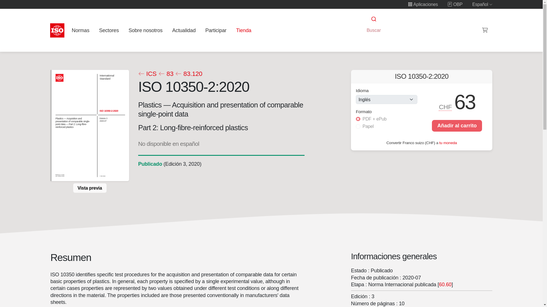 This screenshot has width=547, height=307. What do you see at coordinates (150, 164) in the screenshot?
I see `Publicado` at bounding box center [150, 164].